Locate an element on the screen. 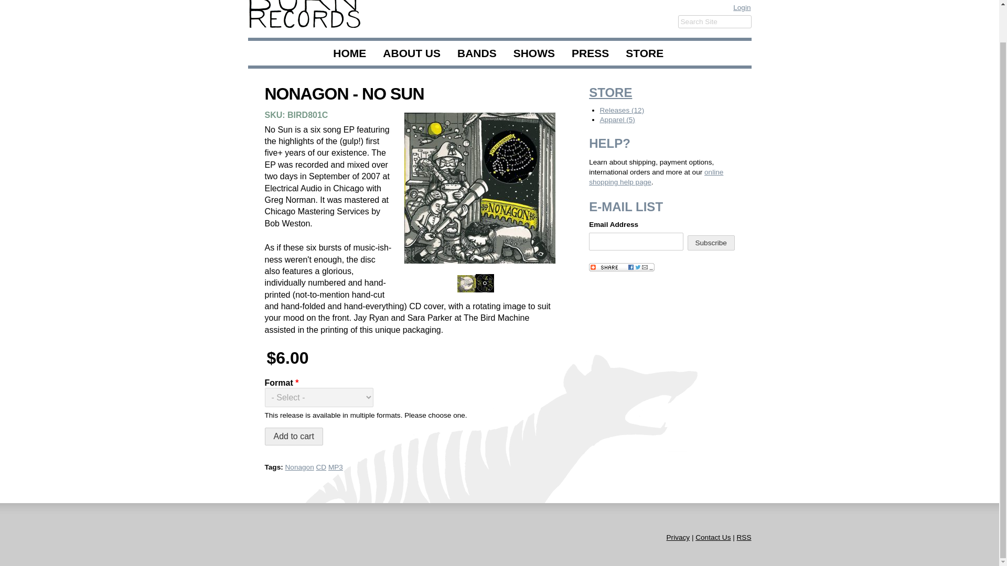 The width and height of the screenshot is (1007, 566). Nonagon is located at coordinates (299, 467).